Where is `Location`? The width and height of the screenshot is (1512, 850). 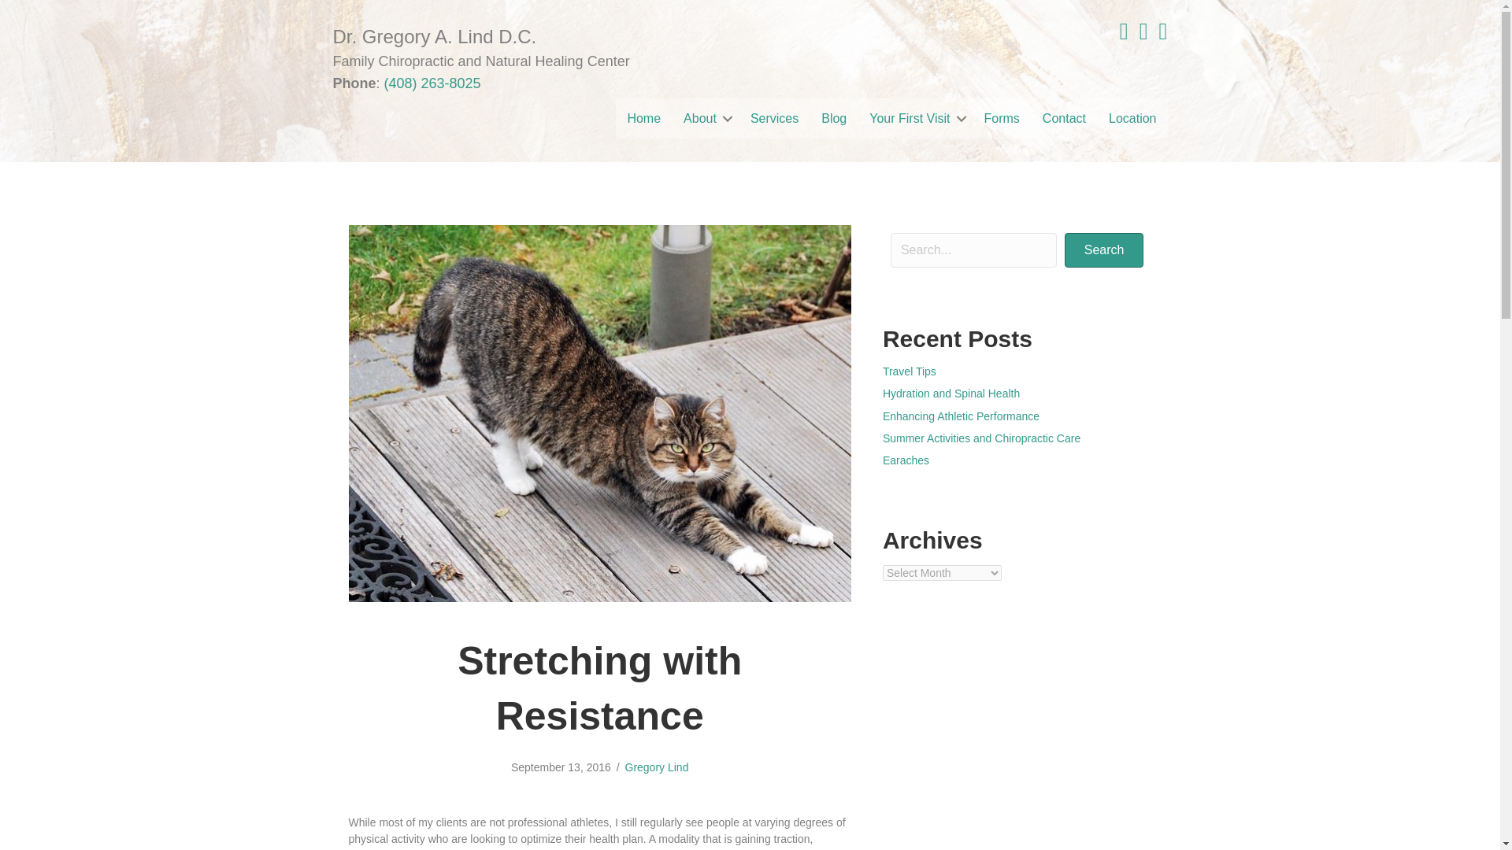 Location is located at coordinates (1132, 118).